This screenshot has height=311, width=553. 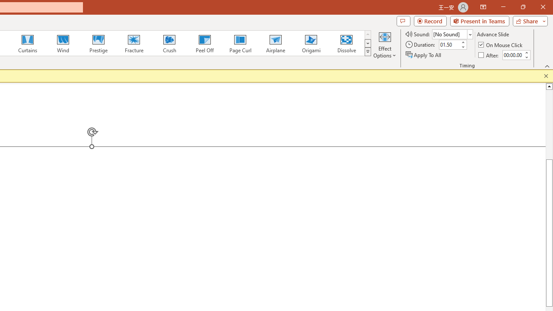 I want to click on Styles, so click(x=226, y=81).